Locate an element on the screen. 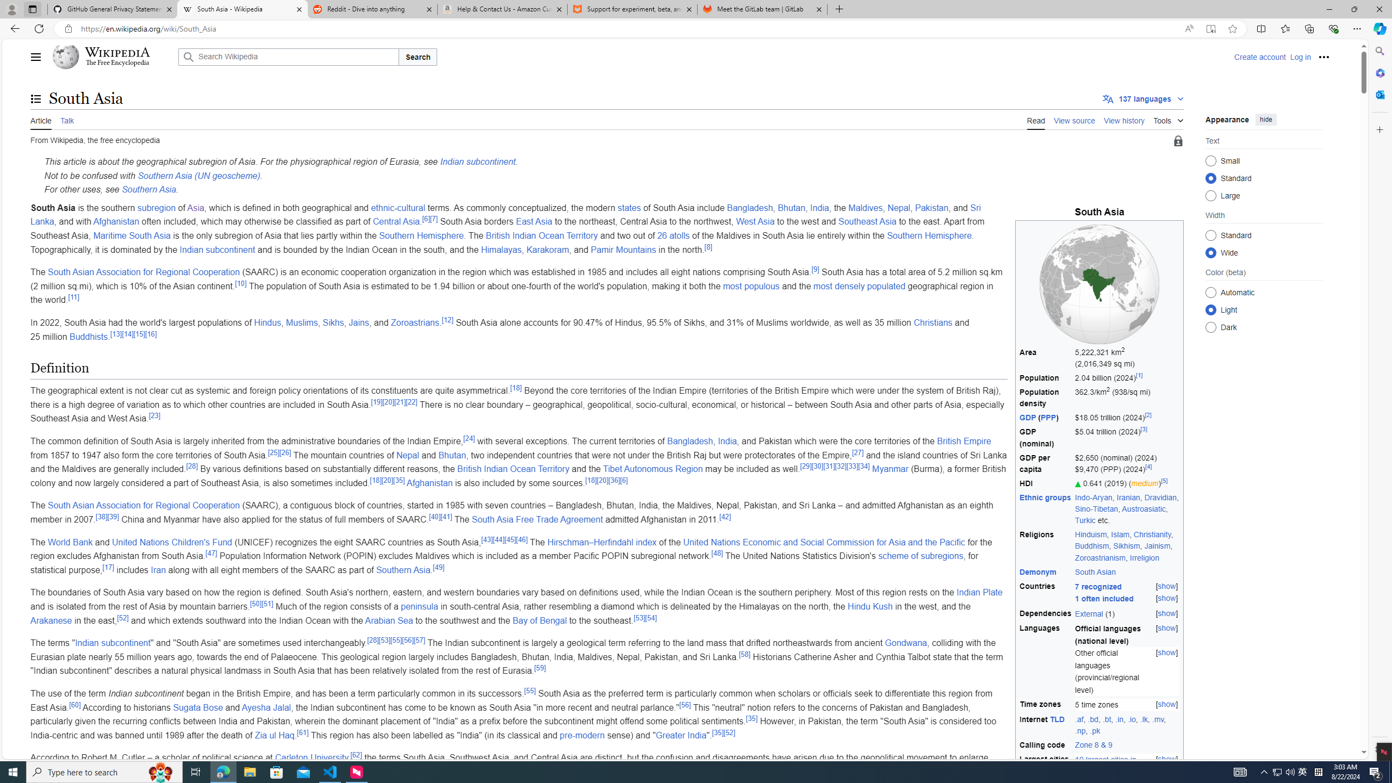 Image resolution: width=1392 pixels, height=783 pixels. Time zones is located at coordinates (1046, 705).